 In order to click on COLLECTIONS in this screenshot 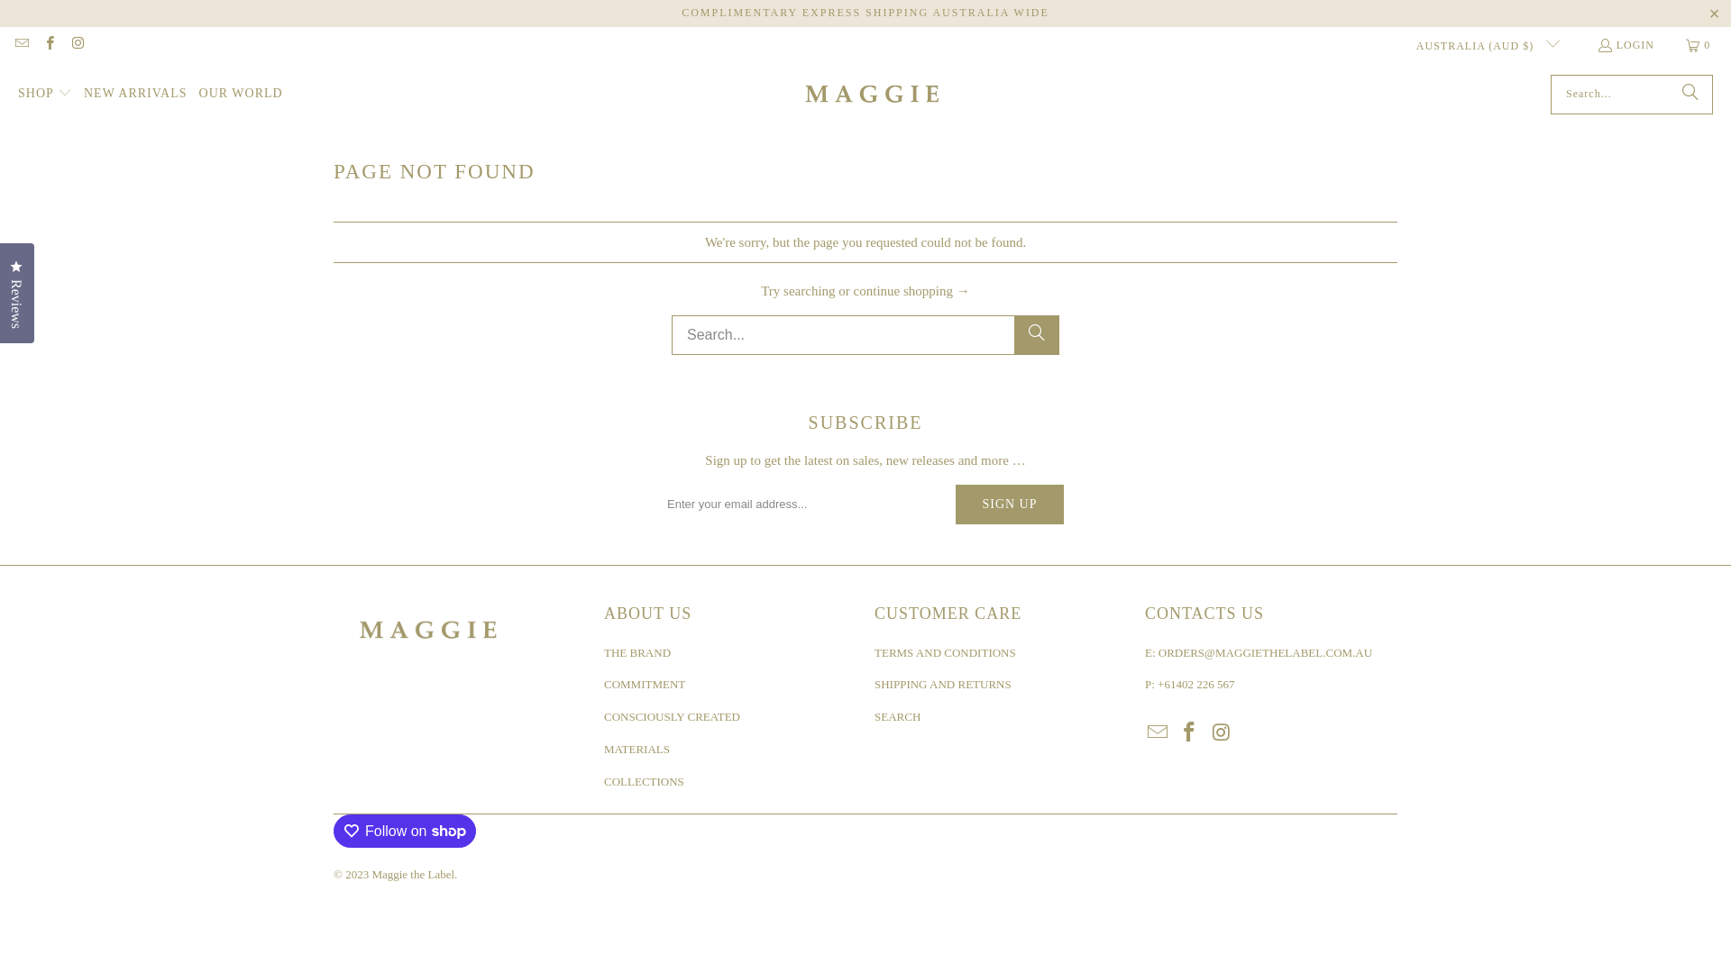, I will do `click(644, 782)`.